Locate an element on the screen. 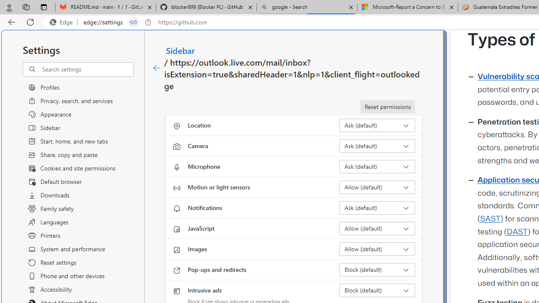 Image resolution: width=539 pixels, height=303 pixels. Sidebar is located at coordinates (181, 50).